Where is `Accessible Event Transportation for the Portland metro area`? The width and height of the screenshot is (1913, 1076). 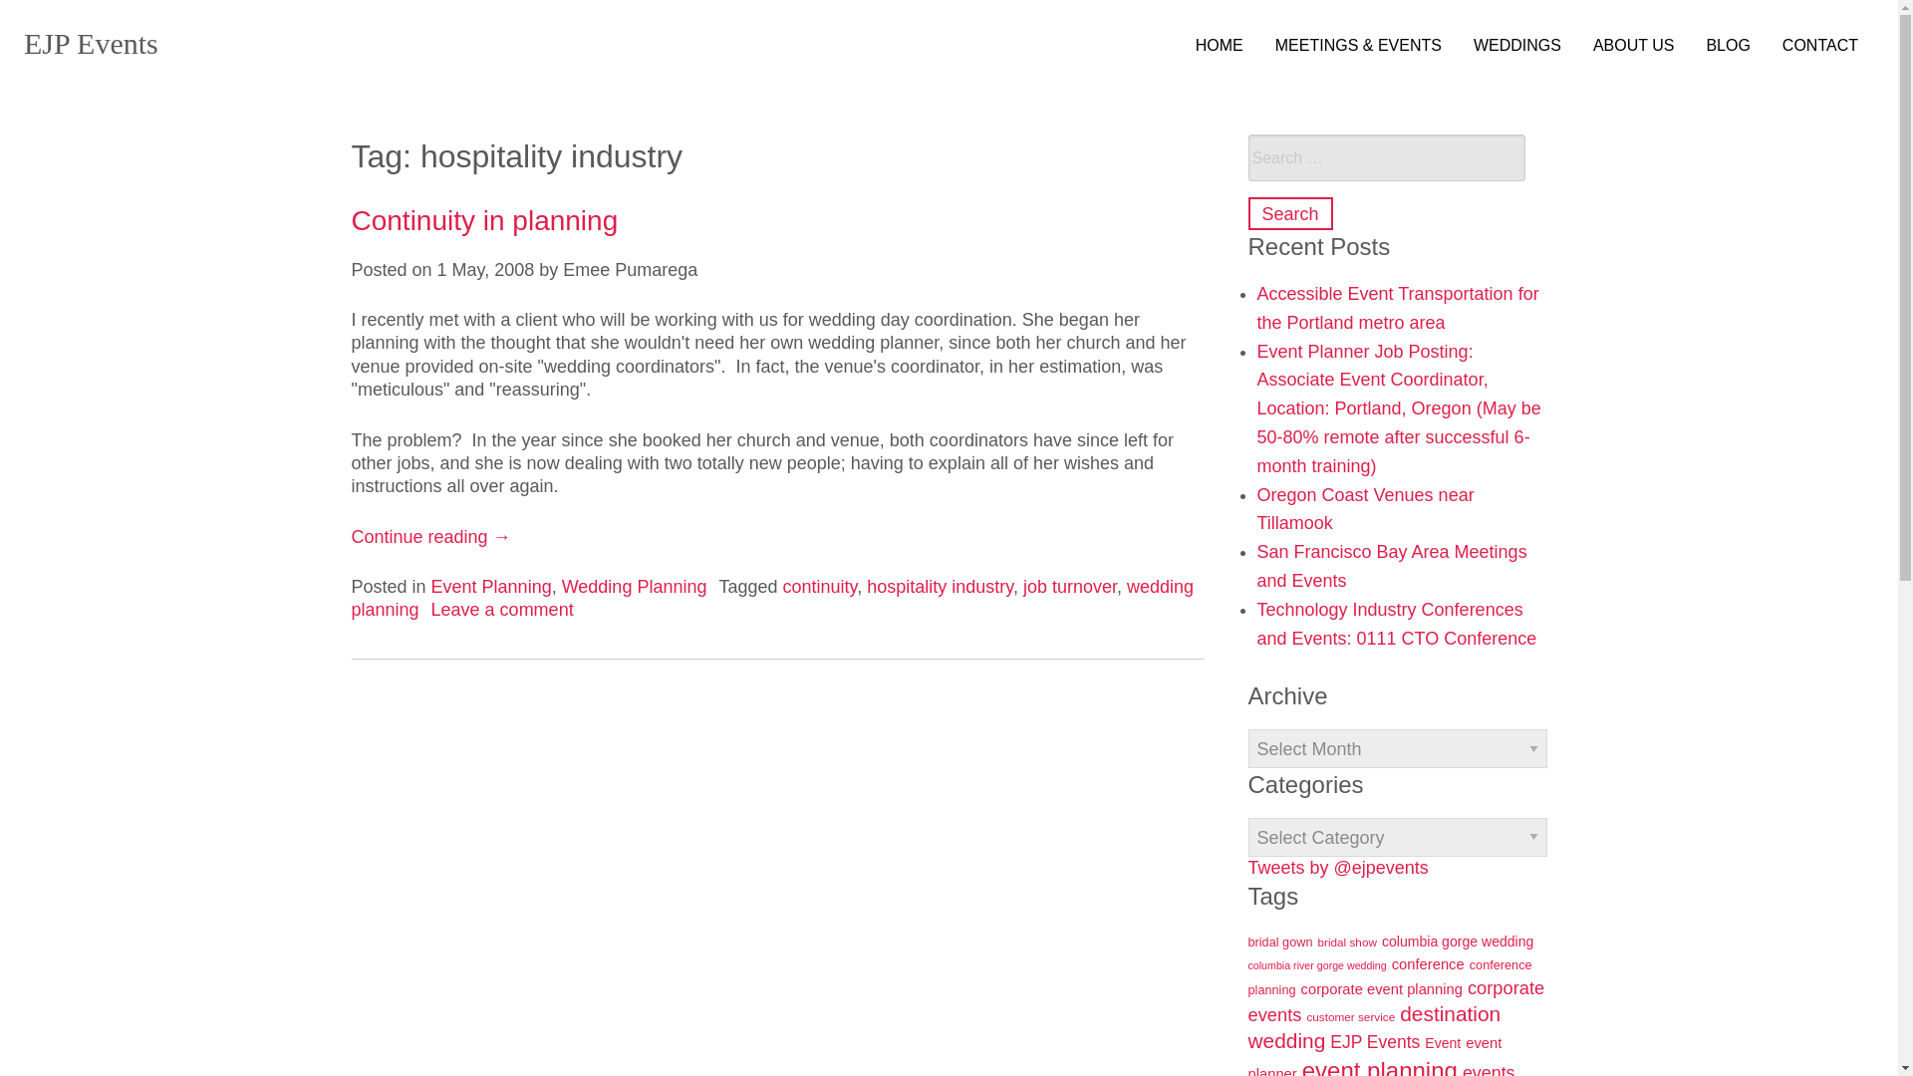
Accessible Event Transportation for the Portland metro area is located at coordinates (1398, 308).